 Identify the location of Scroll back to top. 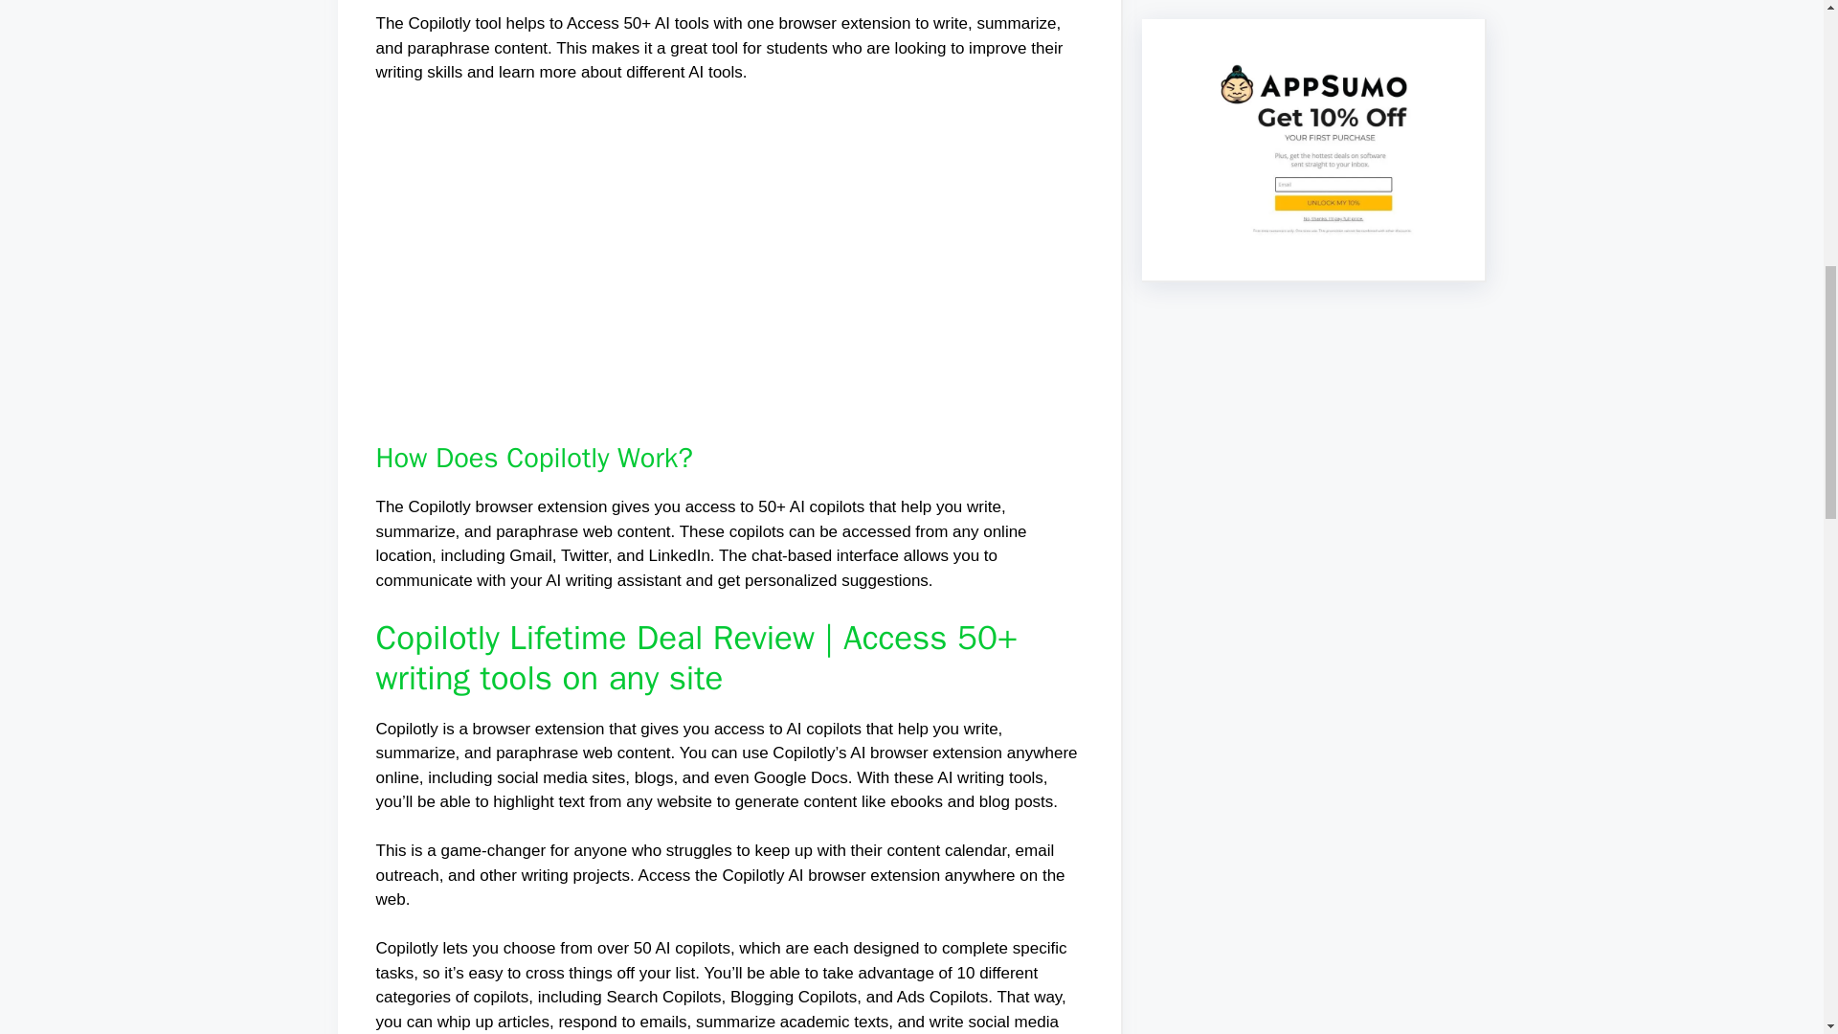
(1776, 909).